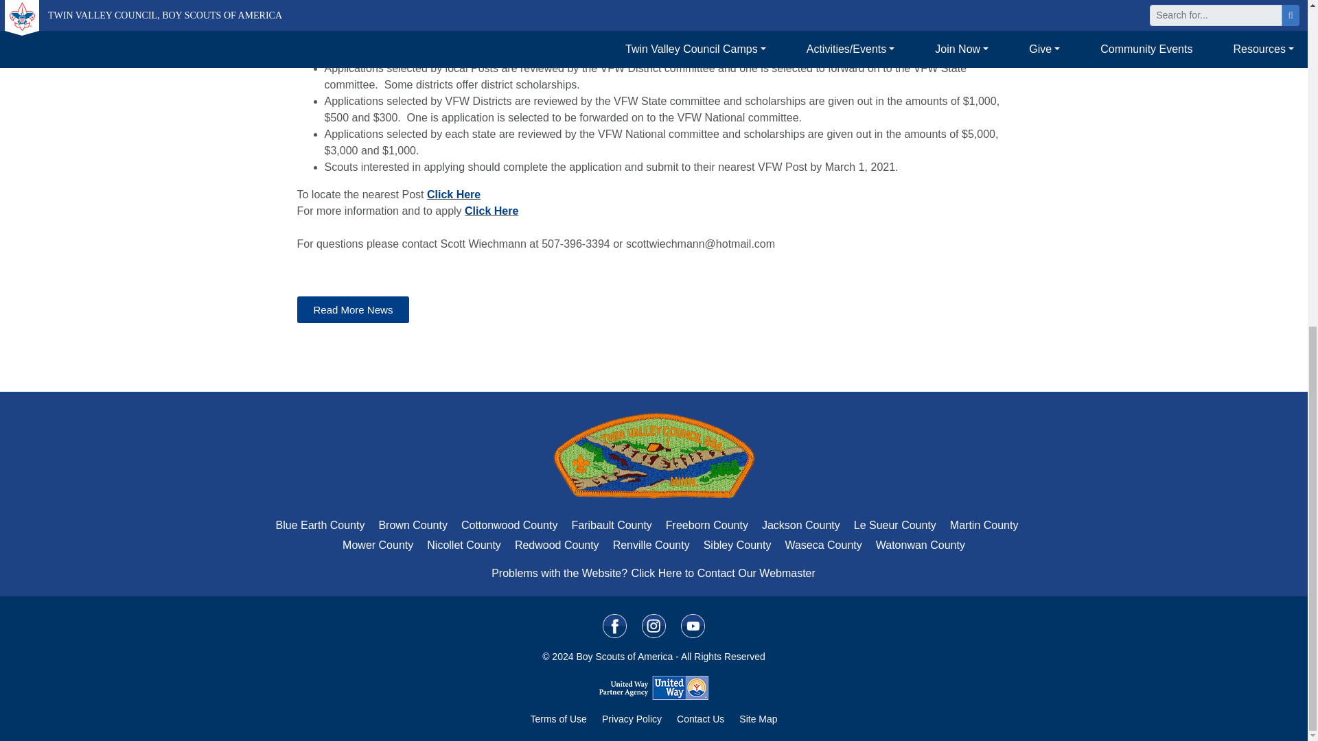 This screenshot has width=1318, height=741. What do you see at coordinates (724, 573) in the screenshot?
I see `Click Here to Contact Our Webmaster` at bounding box center [724, 573].